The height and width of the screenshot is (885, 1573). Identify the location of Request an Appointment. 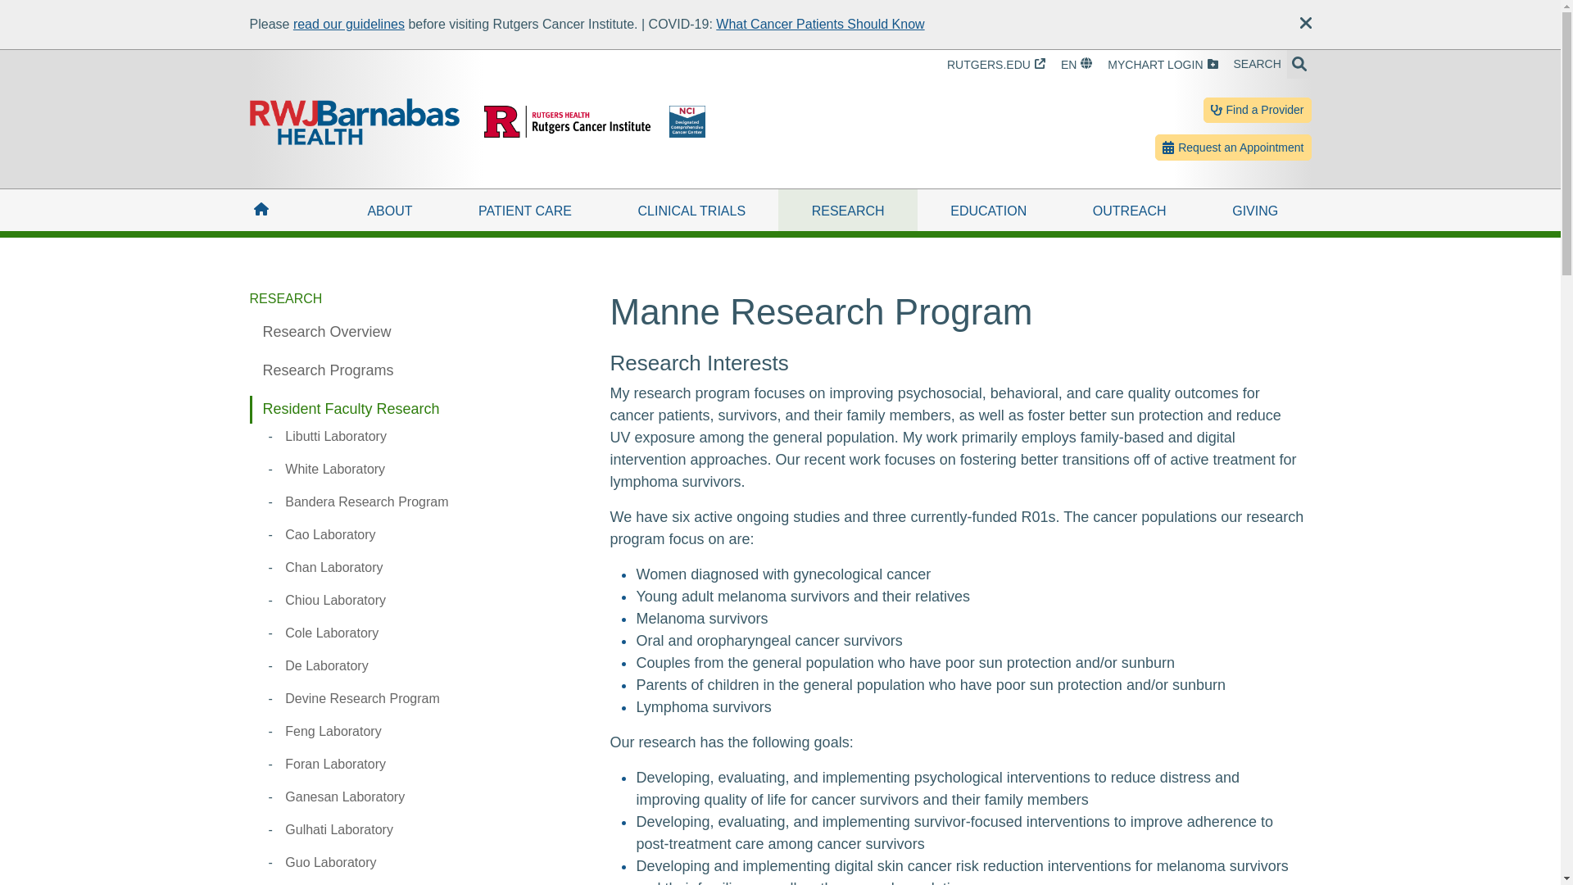
(1232, 147).